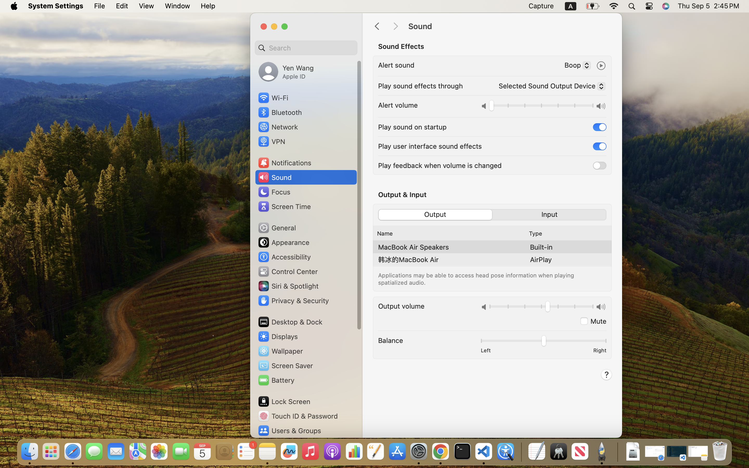  I want to click on Control Center, so click(288, 271).